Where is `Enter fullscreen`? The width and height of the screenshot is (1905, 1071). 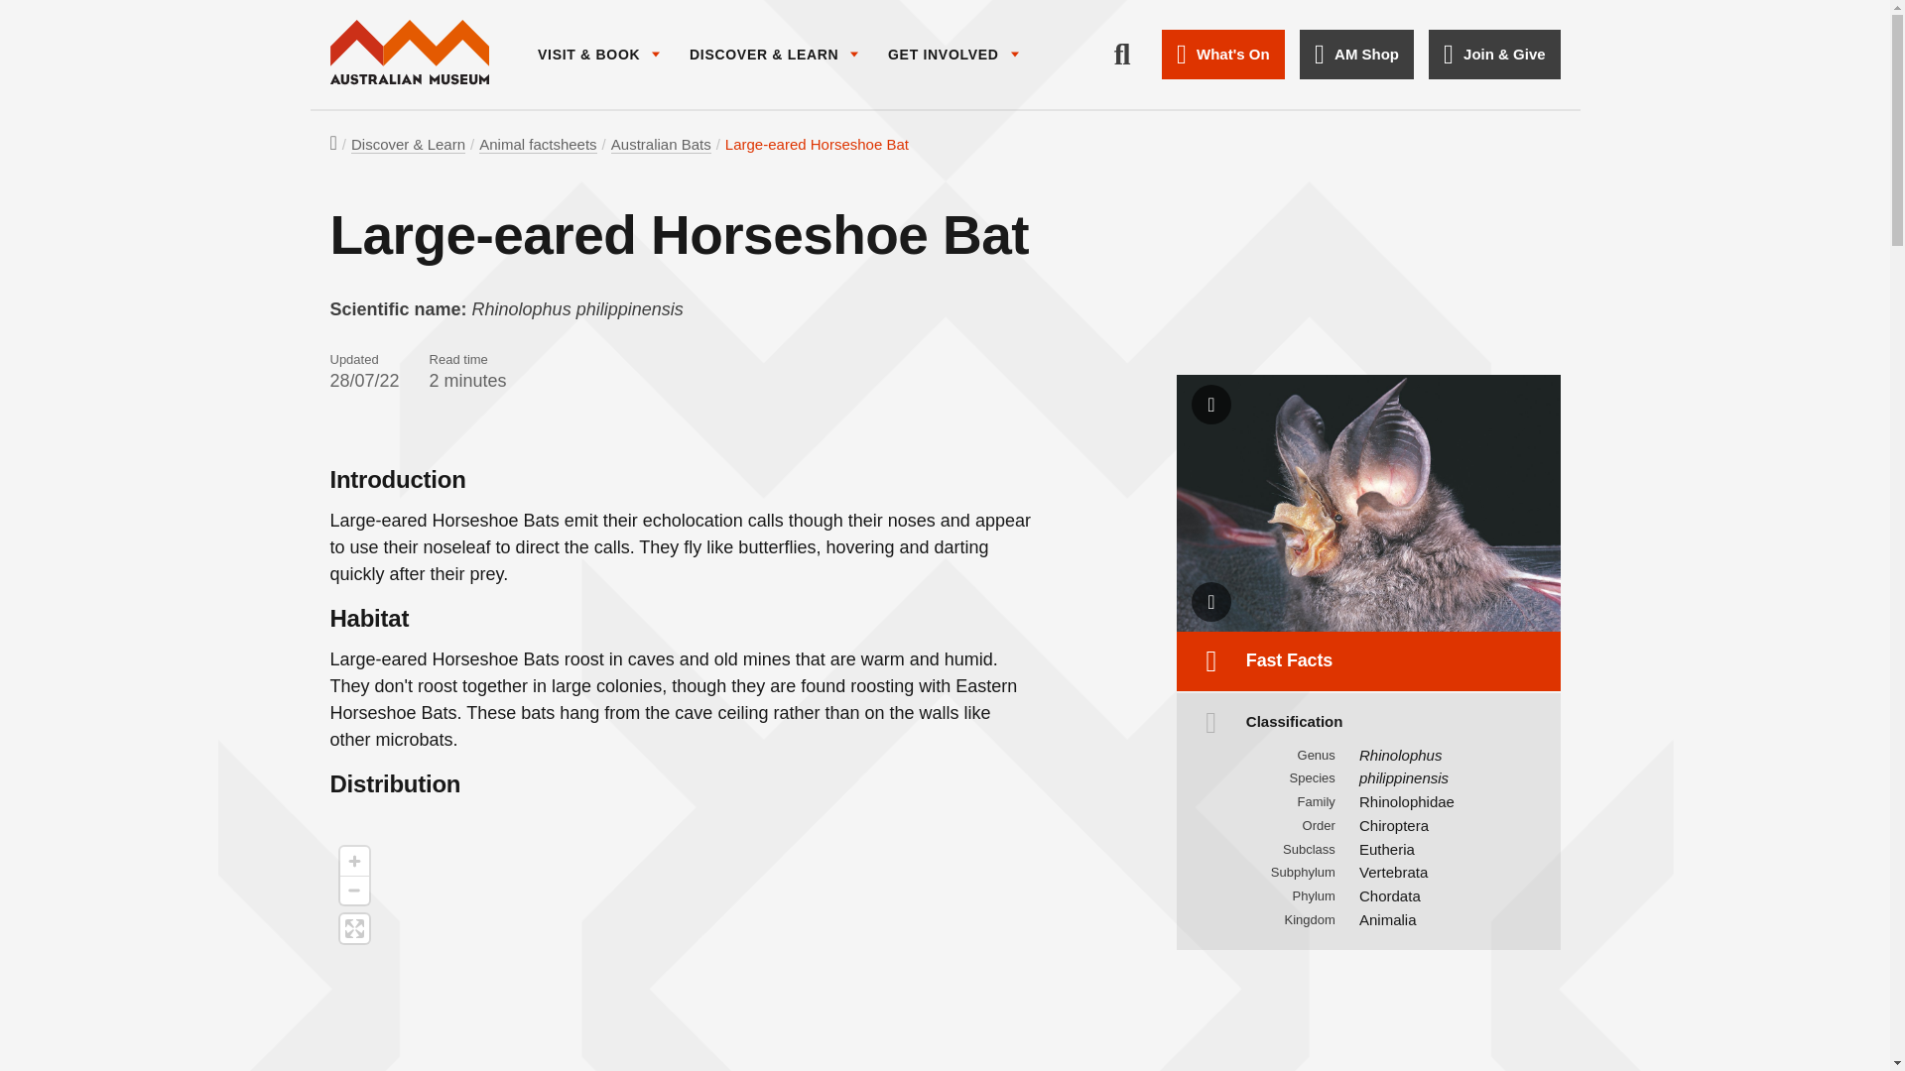
Enter fullscreen is located at coordinates (353, 928).